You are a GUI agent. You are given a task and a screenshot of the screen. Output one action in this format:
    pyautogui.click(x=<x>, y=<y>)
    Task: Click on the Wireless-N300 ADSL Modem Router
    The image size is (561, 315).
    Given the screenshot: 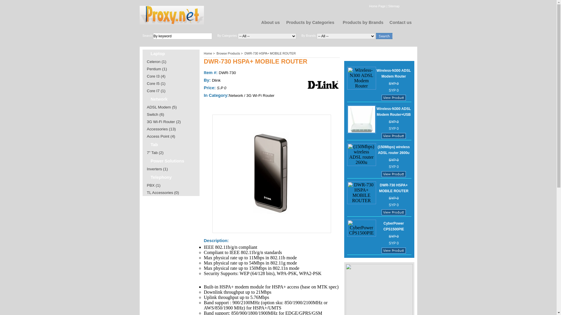 What is the action you would take?
    pyautogui.click(x=394, y=73)
    